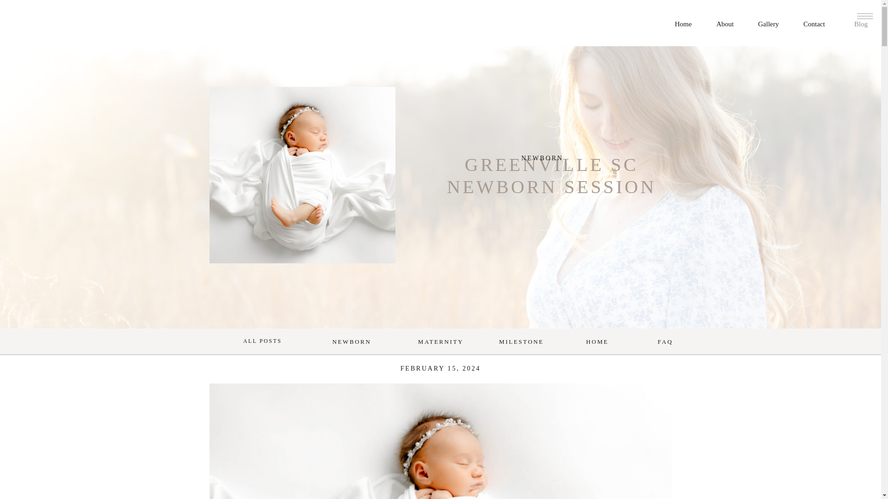 The width and height of the screenshot is (888, 499). What do you see at coordinates (598, 343) in the screenshot?
I see `HOME` at bounding box center [598, 343].